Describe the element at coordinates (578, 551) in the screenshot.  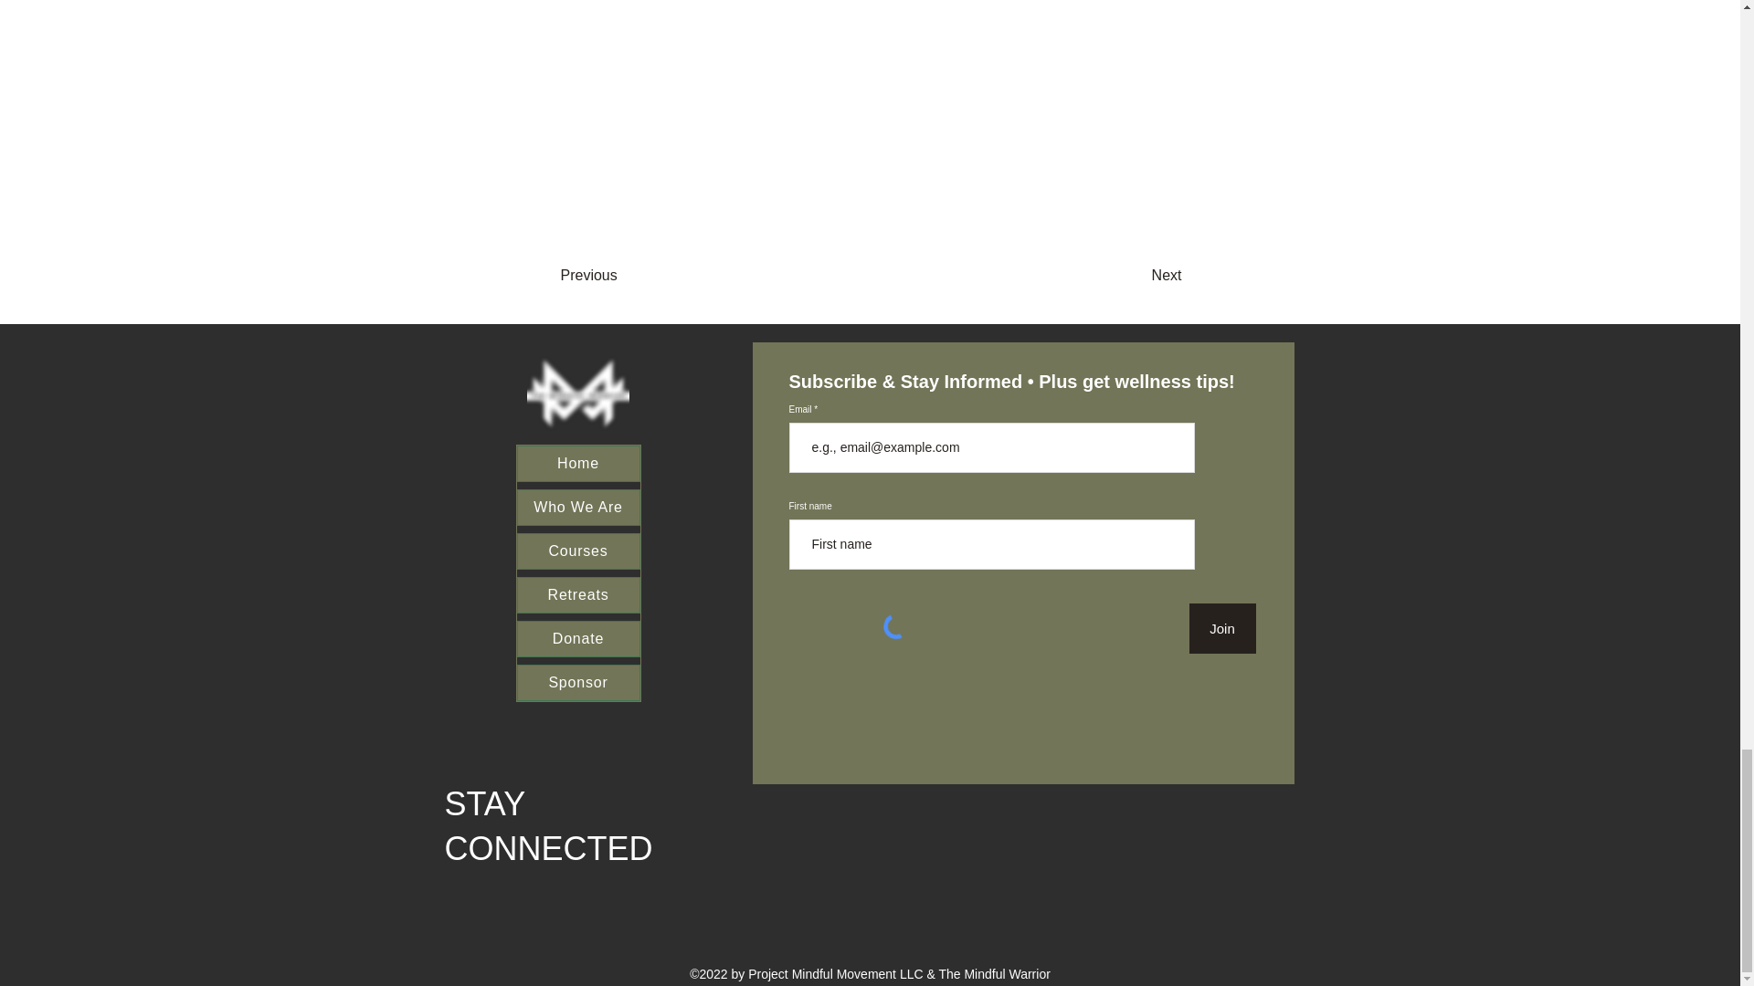
I see `Courses` at that location.